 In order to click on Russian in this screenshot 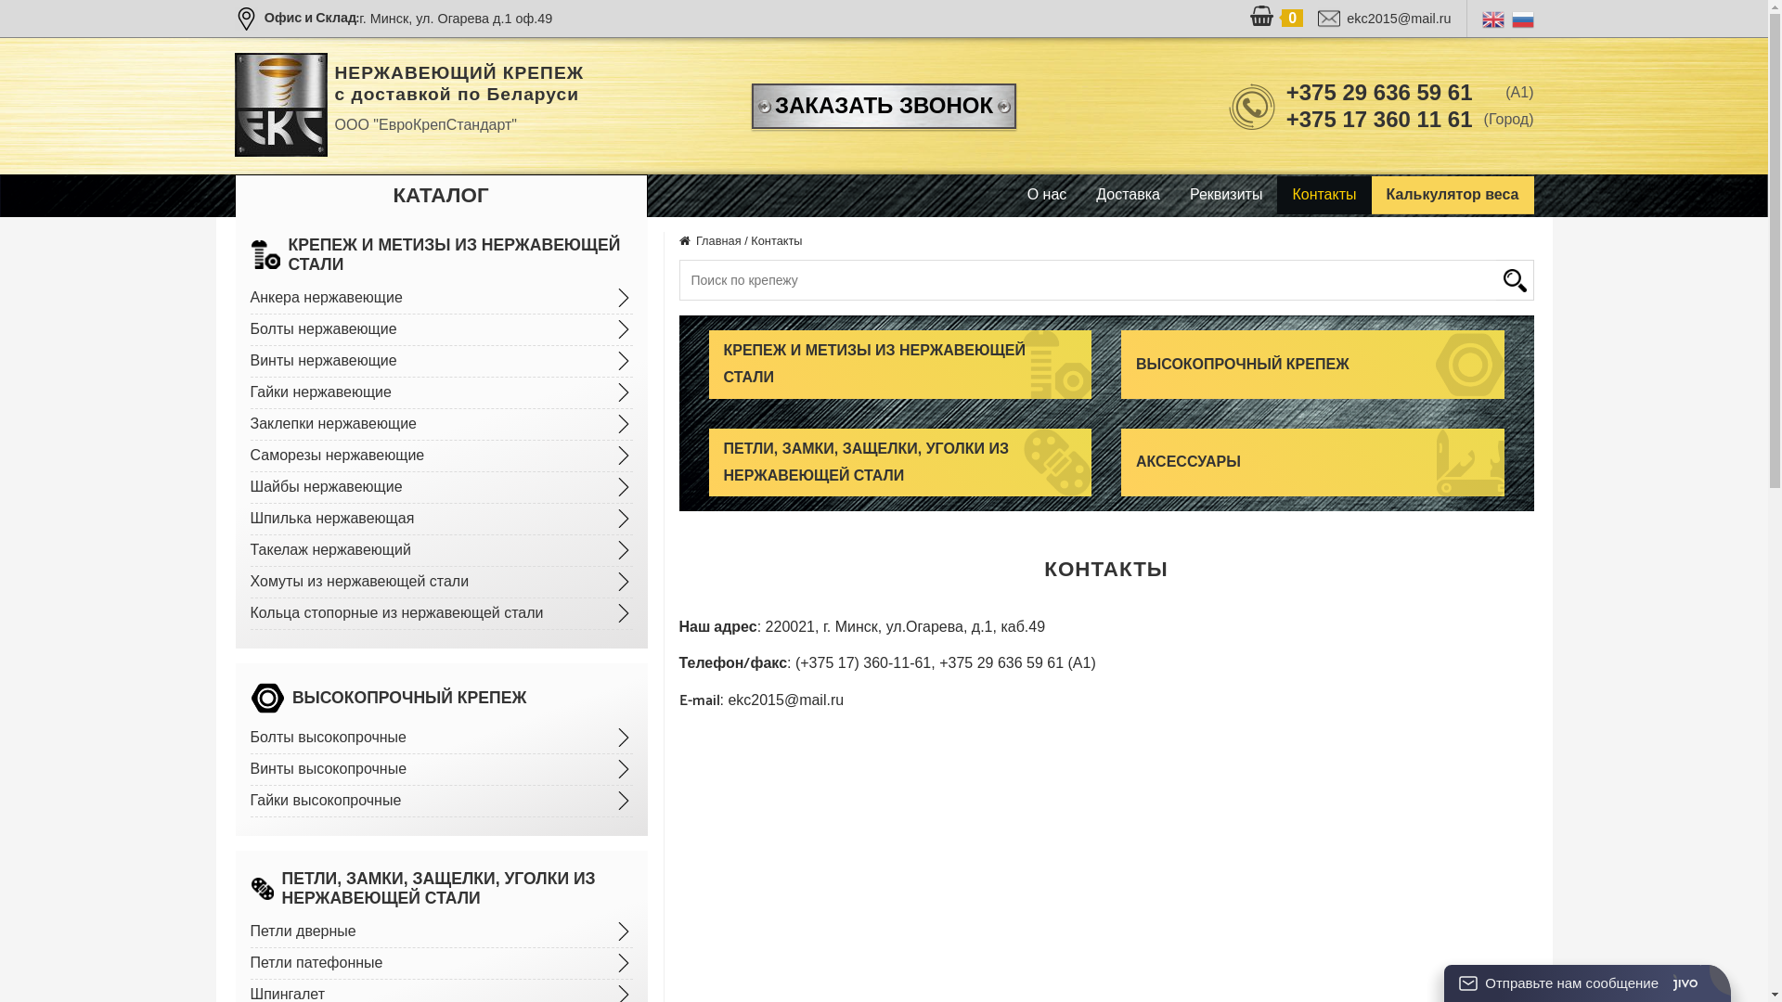, I will do `click(1522, 19)`.